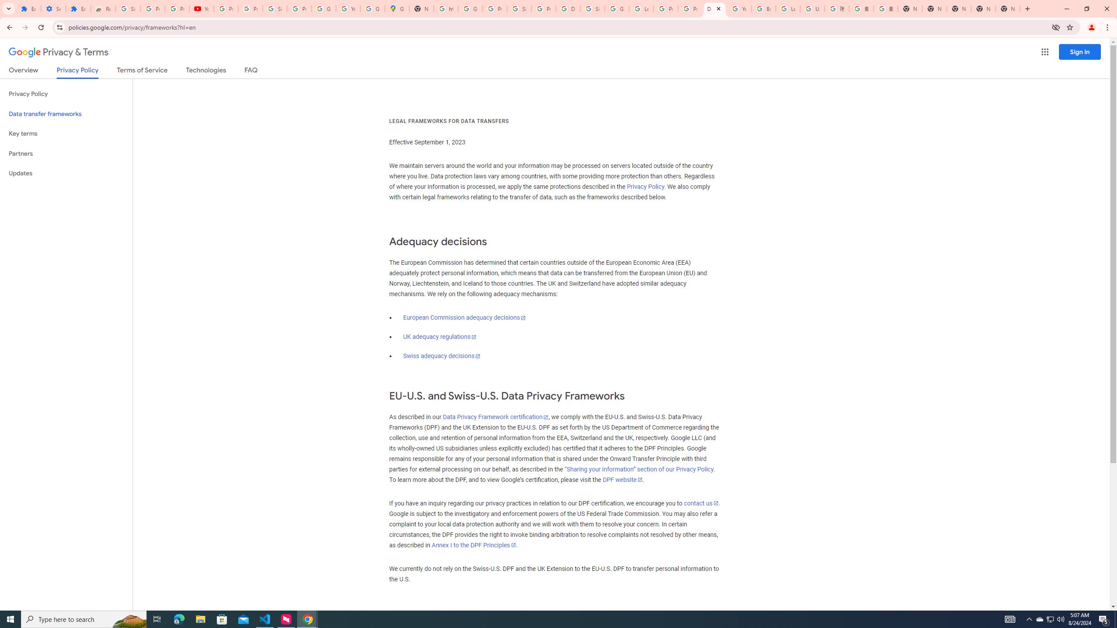  Describe the element at coordinates (666, 9) in the screenshot. I see `Privacy Help Center - Policies Help` at that location.